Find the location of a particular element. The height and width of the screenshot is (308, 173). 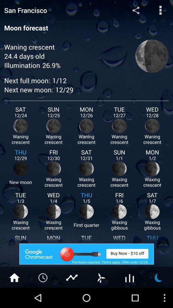

go to share option is located at coordinates (136, 10).